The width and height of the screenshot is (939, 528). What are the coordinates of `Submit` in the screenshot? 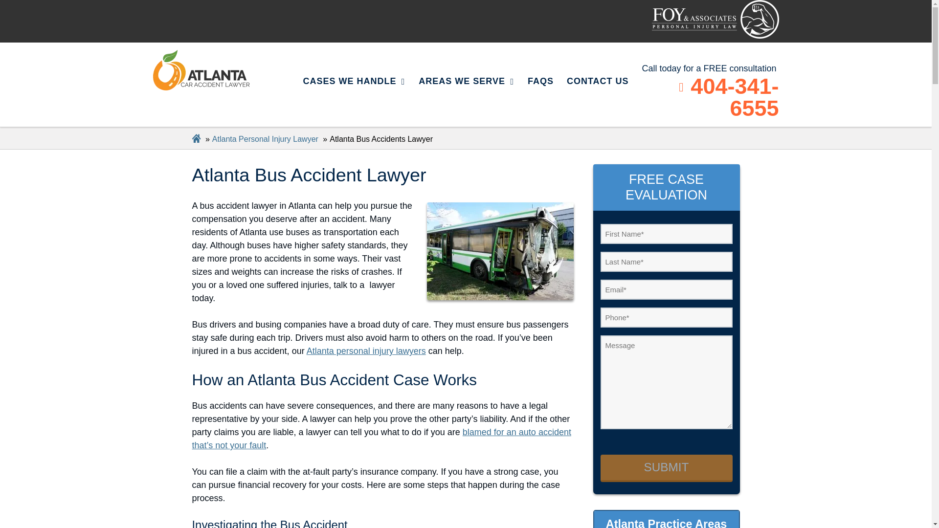 It's located at (666, 468).